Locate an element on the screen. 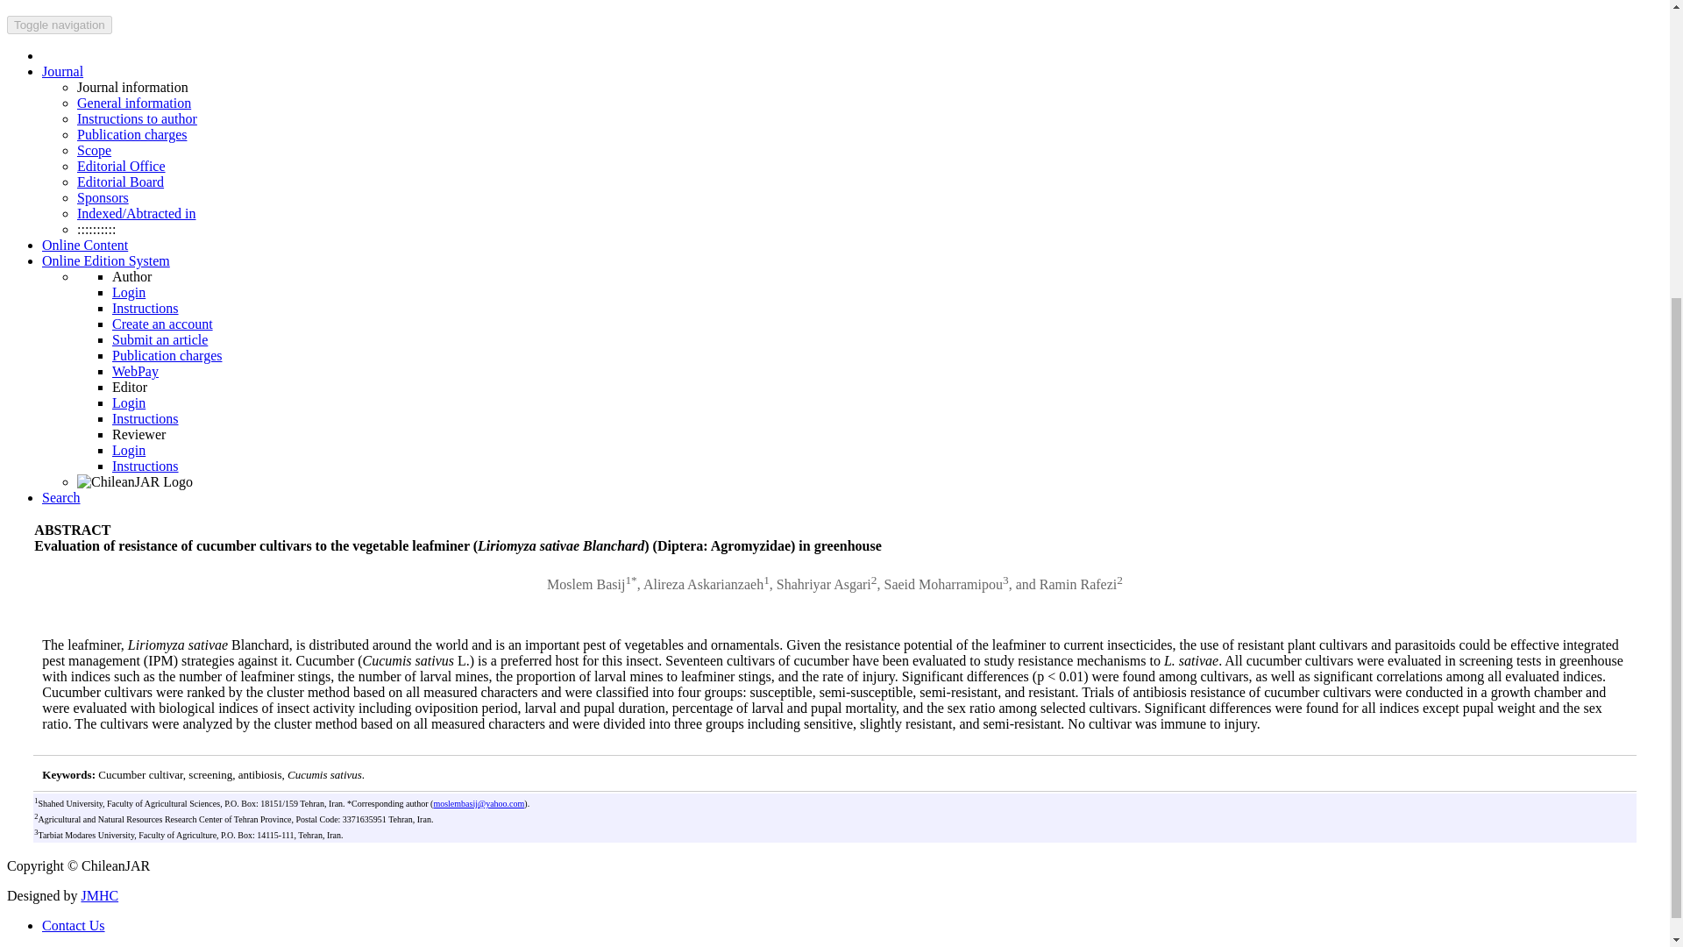  Instructions is located at coordinates (146, 418).